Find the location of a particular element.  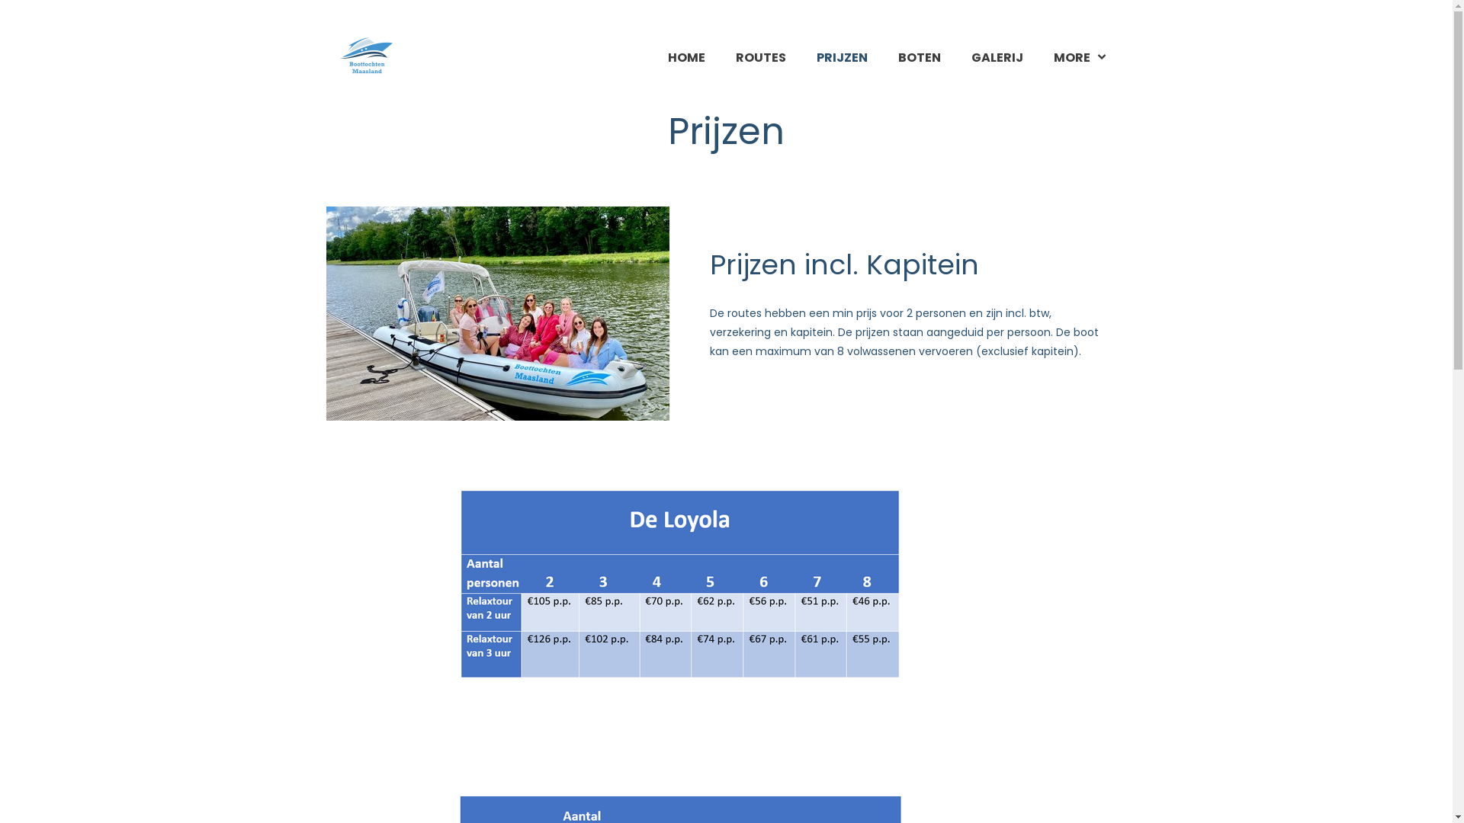

MORE is located at coordinates (1081, 58).